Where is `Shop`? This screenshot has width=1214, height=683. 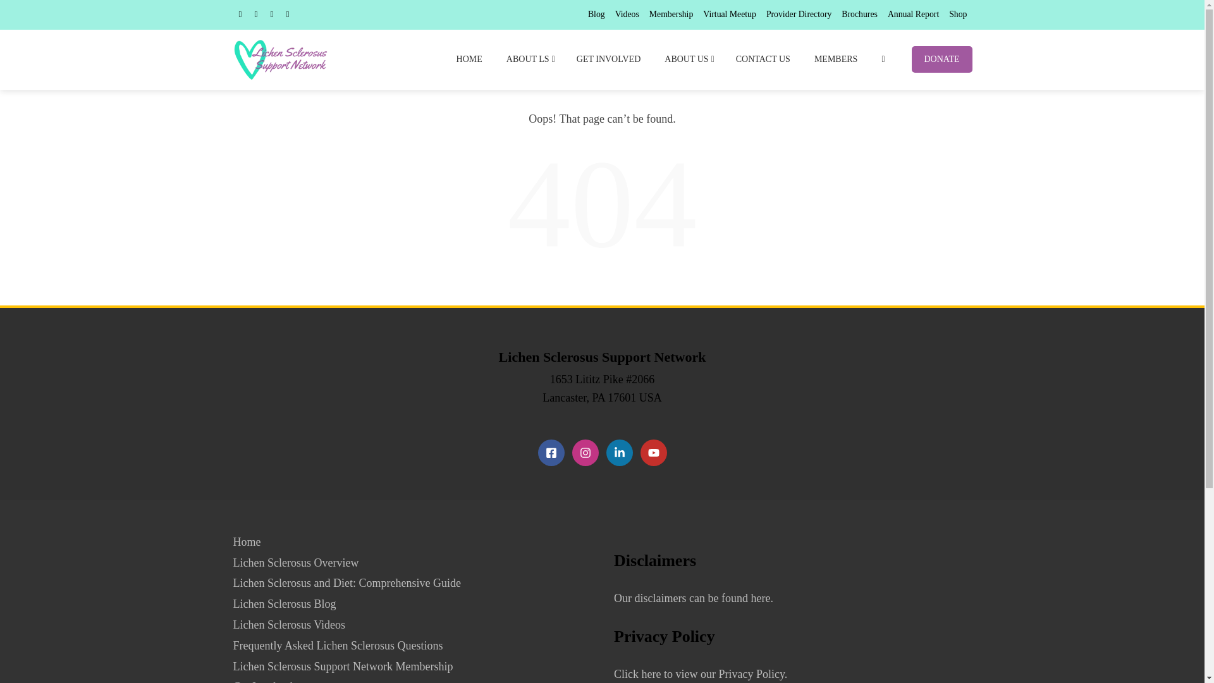 Shop is located at coordinates (957, 14).